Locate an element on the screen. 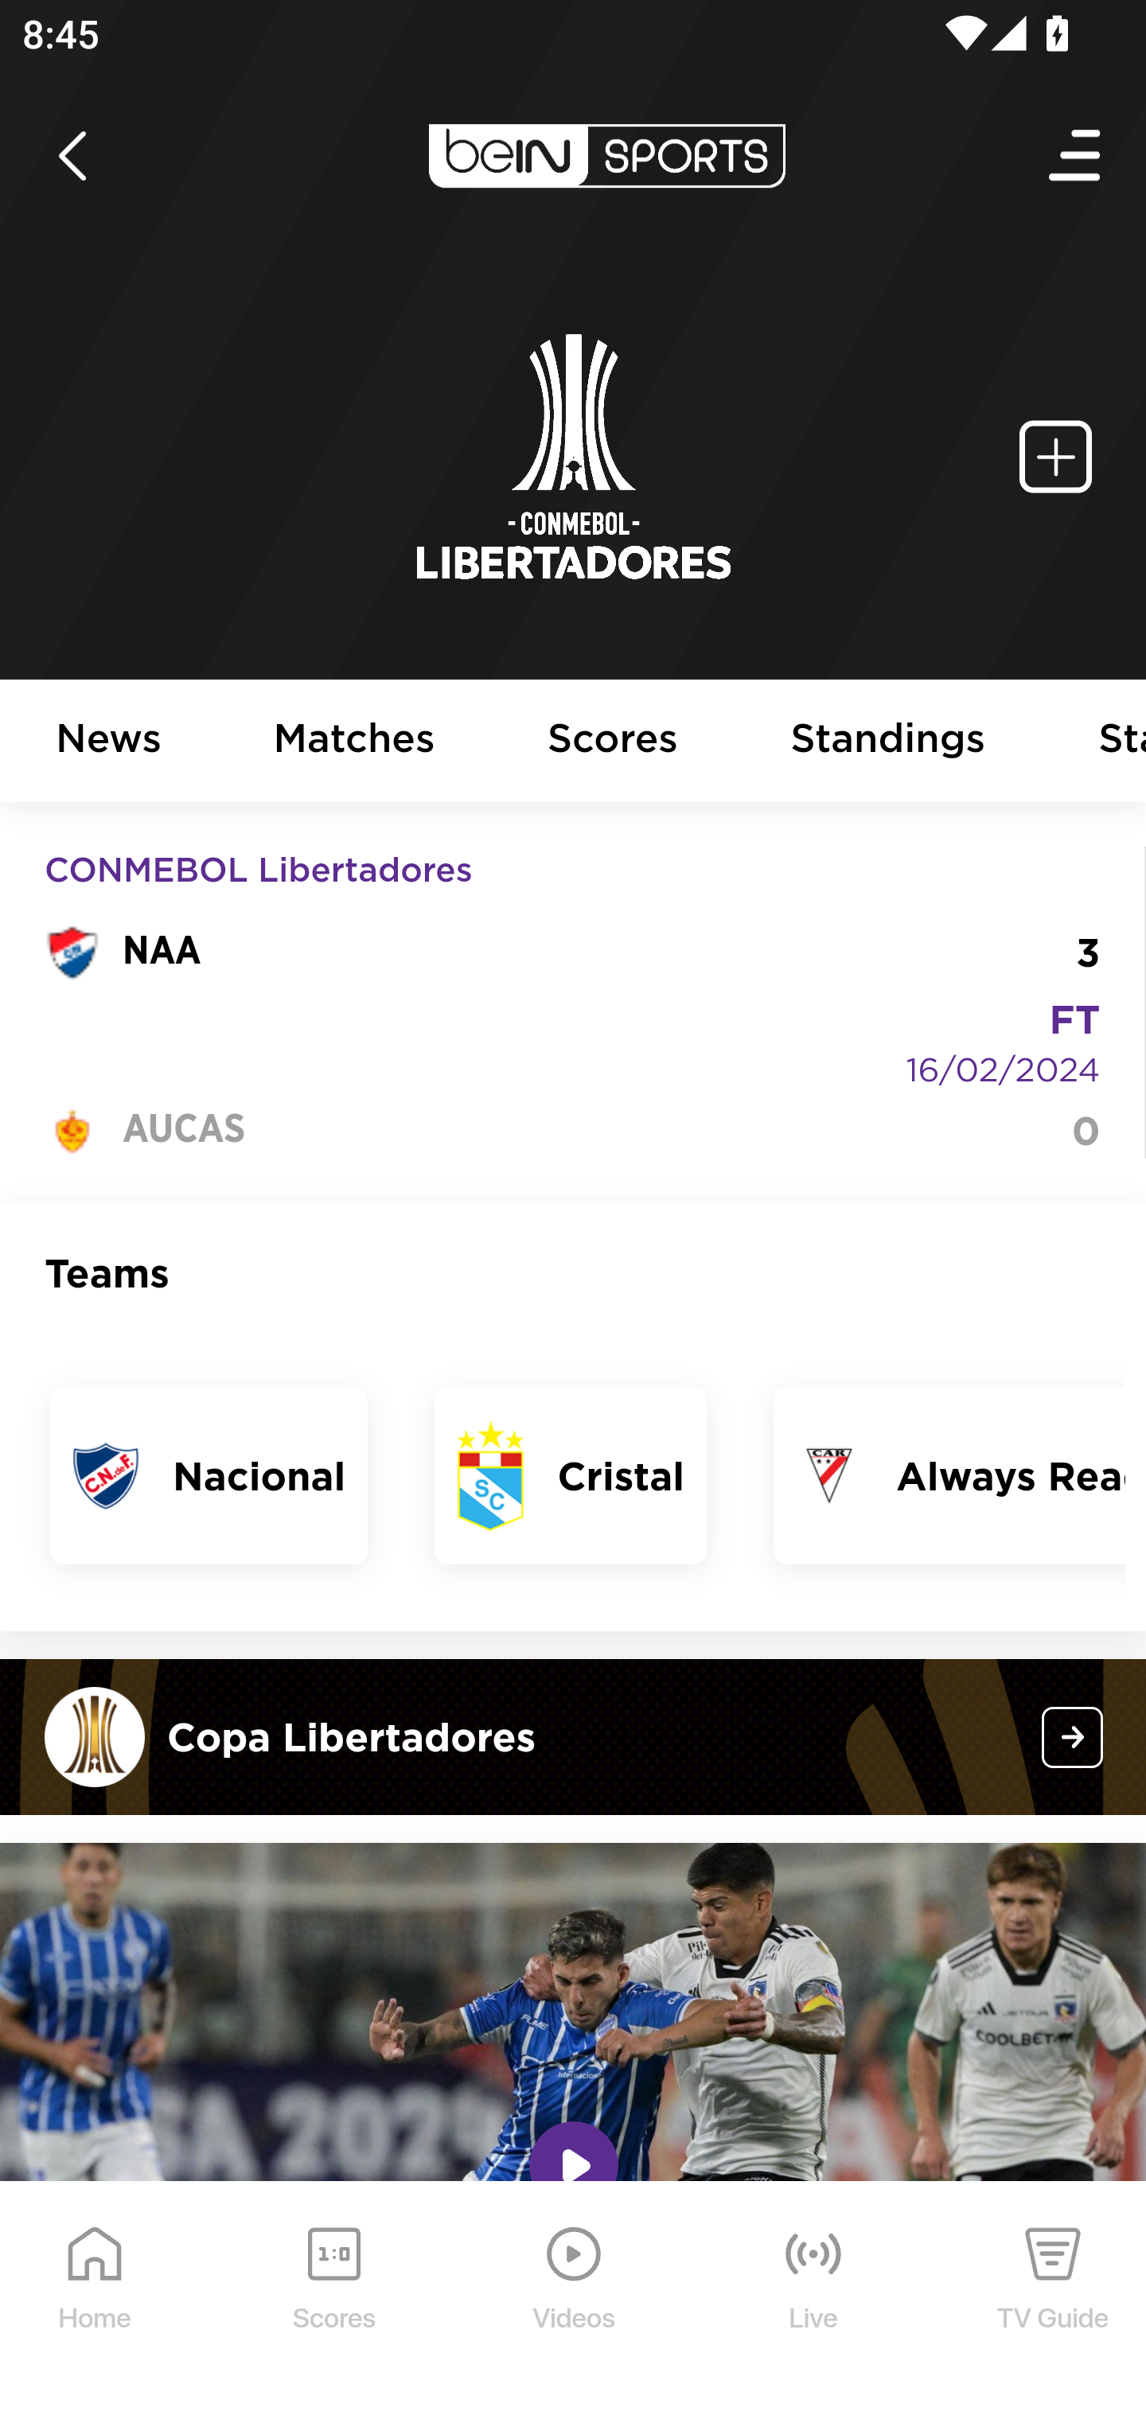 The image size is (1146, 2419). Nacional Nacional Nacional is located at coordinates (210, 1475).